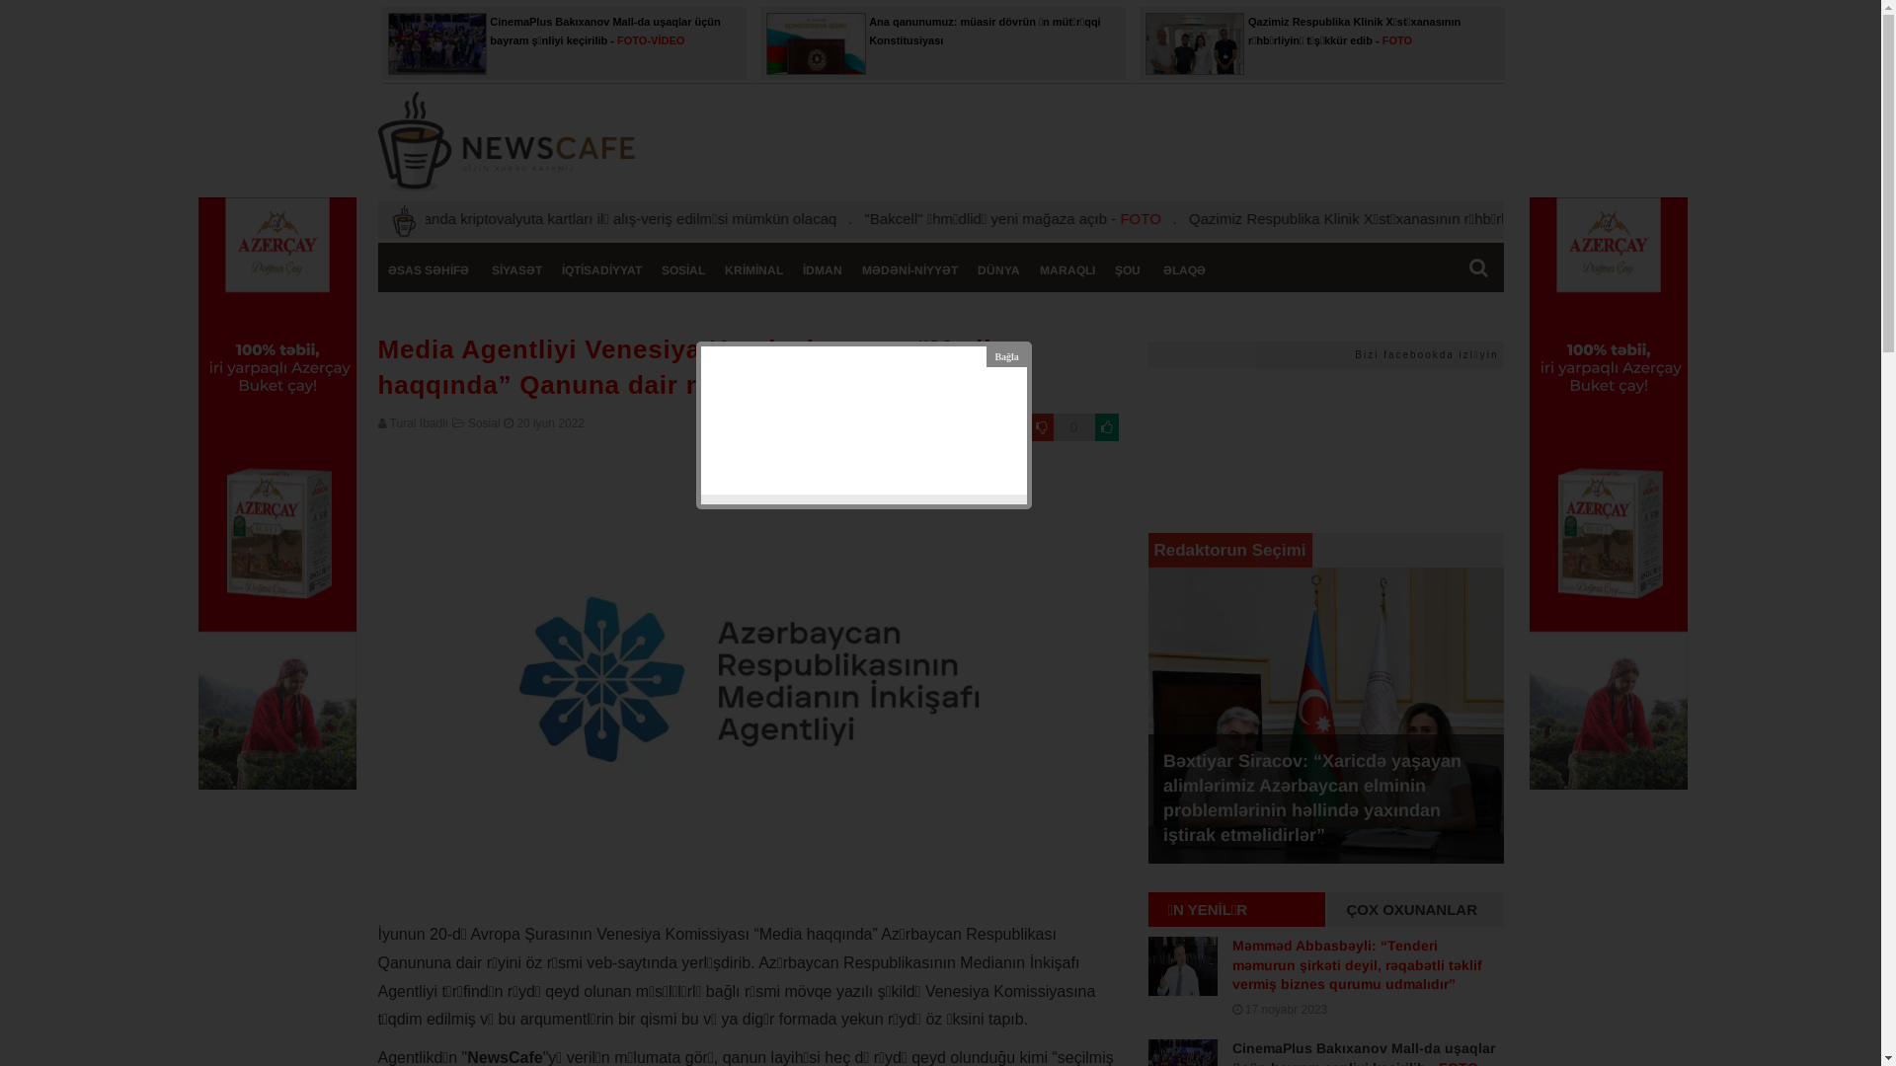 The width and height of the screenshot is (1896, 1066). Describe the element at coordinates (683, 270) in the screenshot. I see `SOSIAL` at that location.